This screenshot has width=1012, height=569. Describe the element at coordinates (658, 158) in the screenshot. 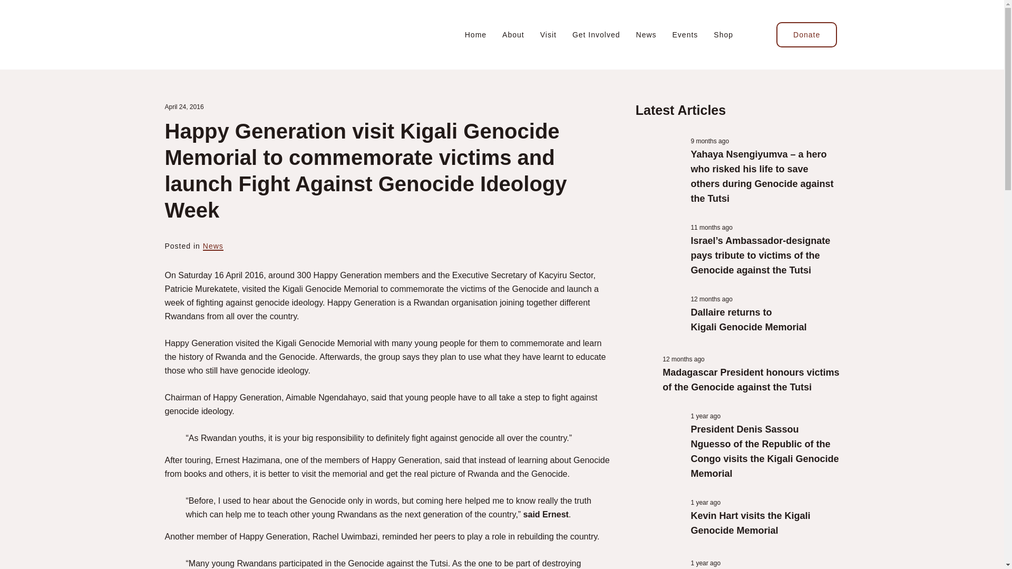

I see `news-placeholder-image` at that location.